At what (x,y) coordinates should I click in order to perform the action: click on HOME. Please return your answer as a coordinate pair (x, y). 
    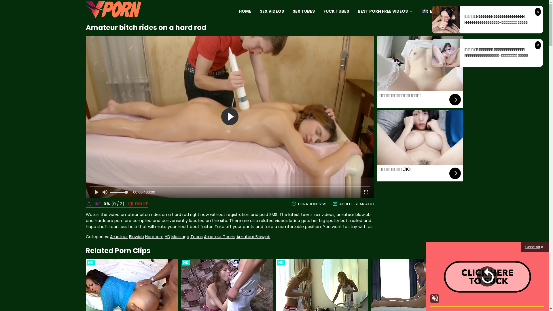
    Looking at the image, I should click on (245, 11).